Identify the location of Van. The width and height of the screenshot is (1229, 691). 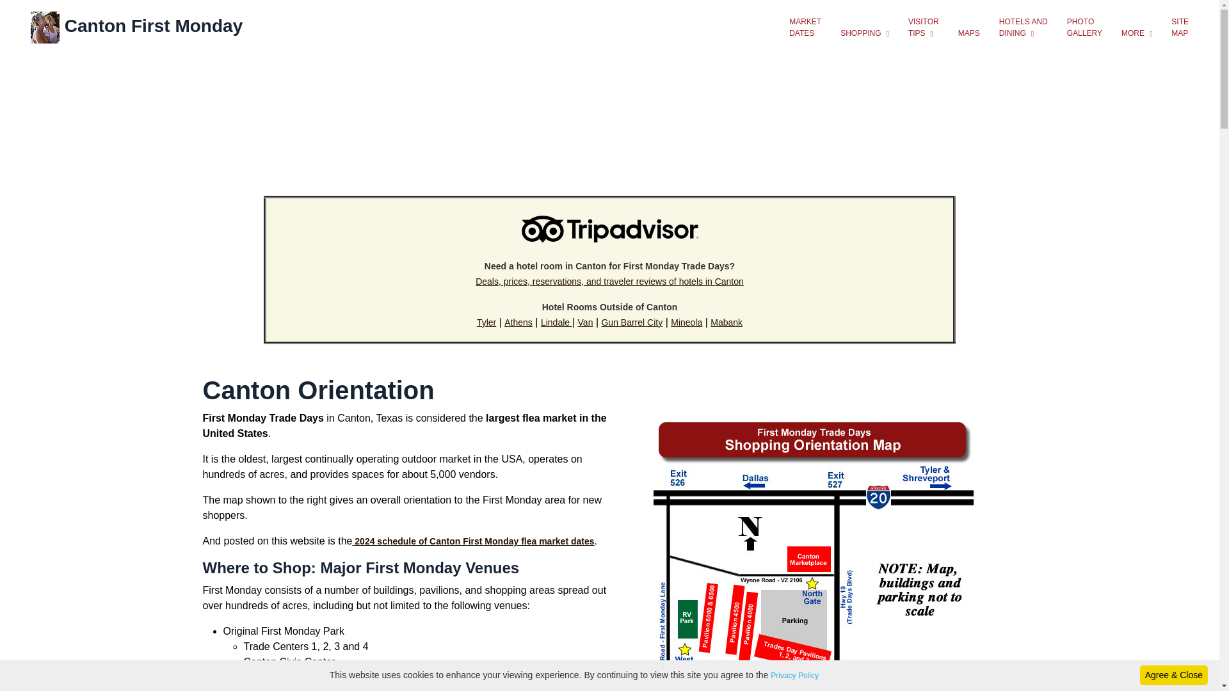
(585, 322).